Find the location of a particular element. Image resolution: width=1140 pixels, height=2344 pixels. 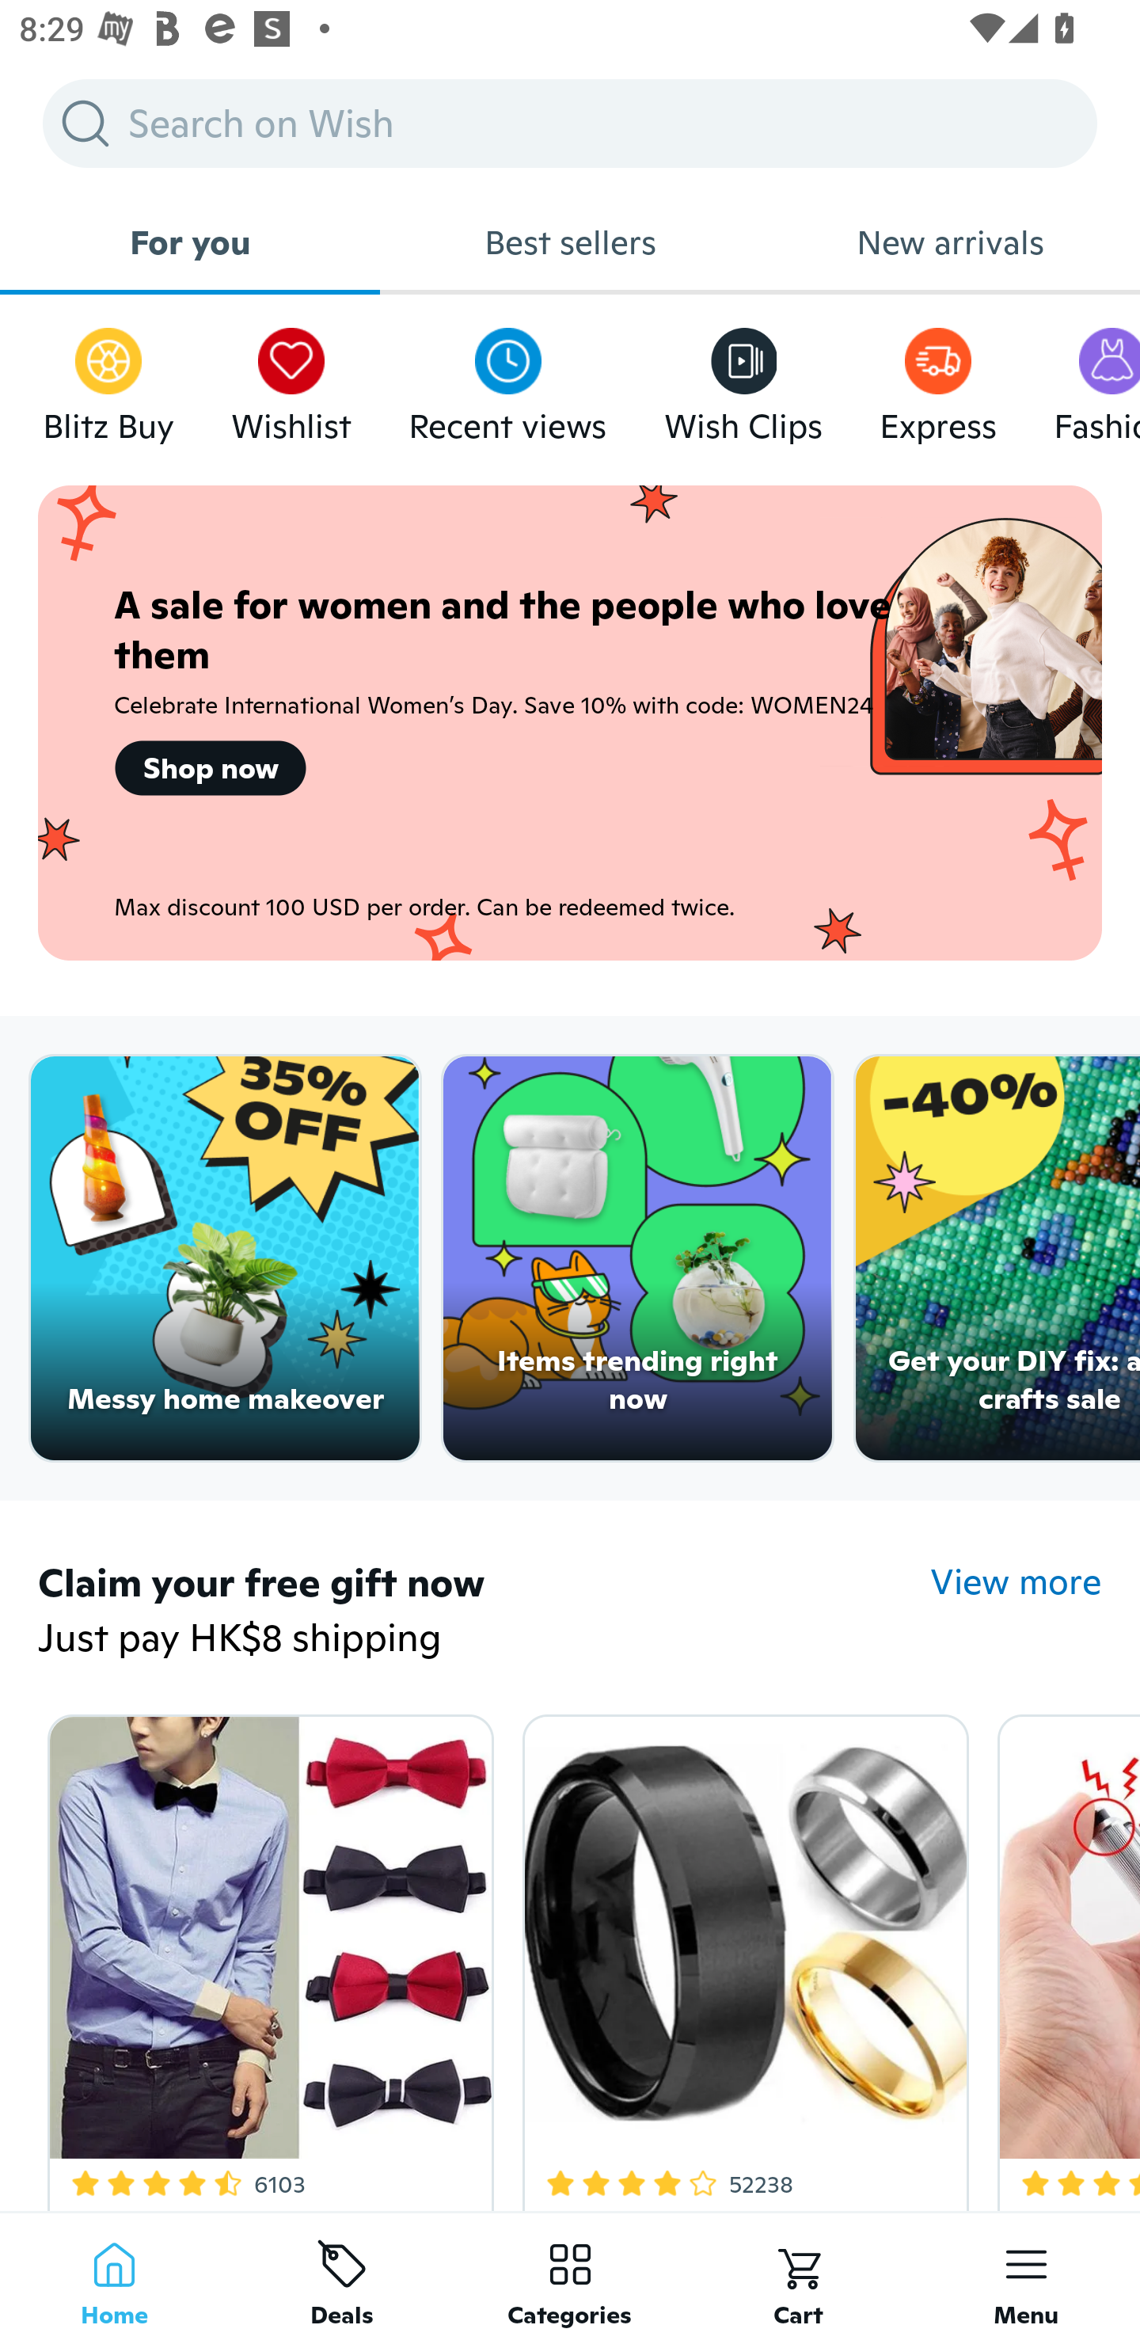

Menu is located at coordinates (1026, 2277).